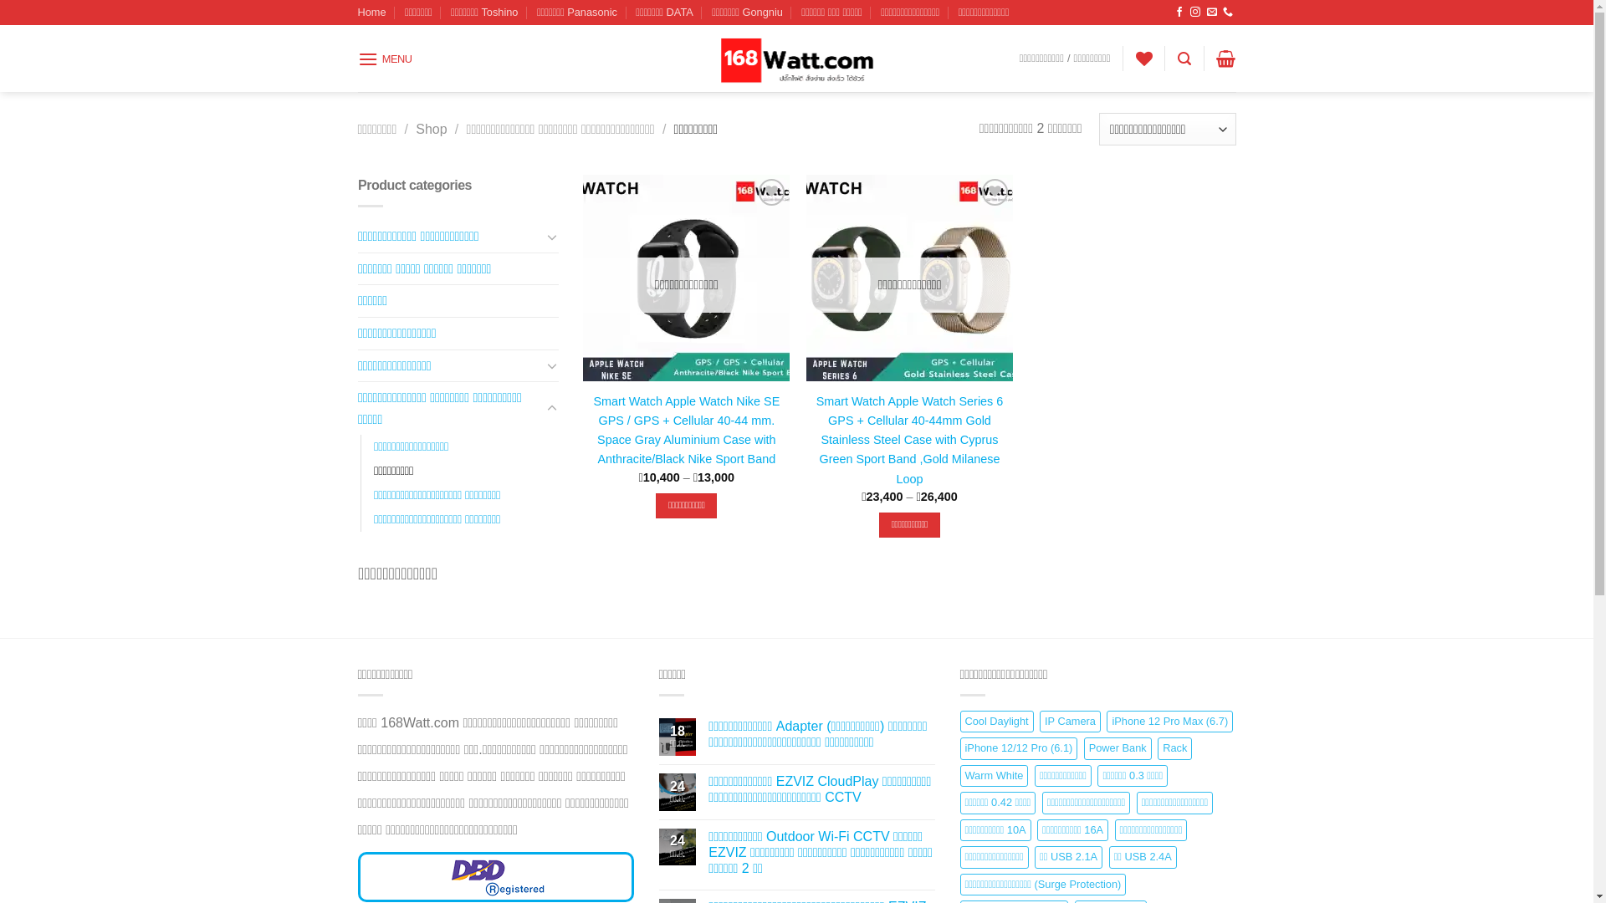 The width and height of the screenshot is (1606, 903). Describe the element at coordinates (372, 13) in the screenshot. I see `Home` at that location.